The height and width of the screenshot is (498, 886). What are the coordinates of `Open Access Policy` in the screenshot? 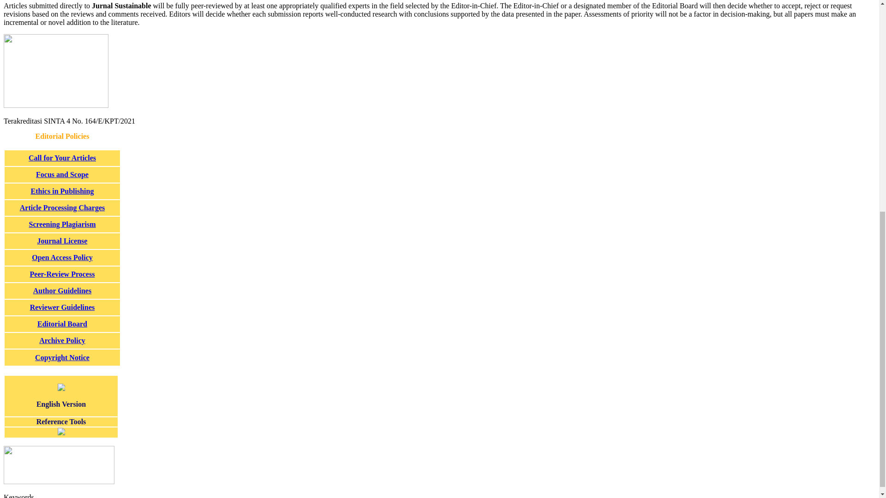 It's located at (62, 257).